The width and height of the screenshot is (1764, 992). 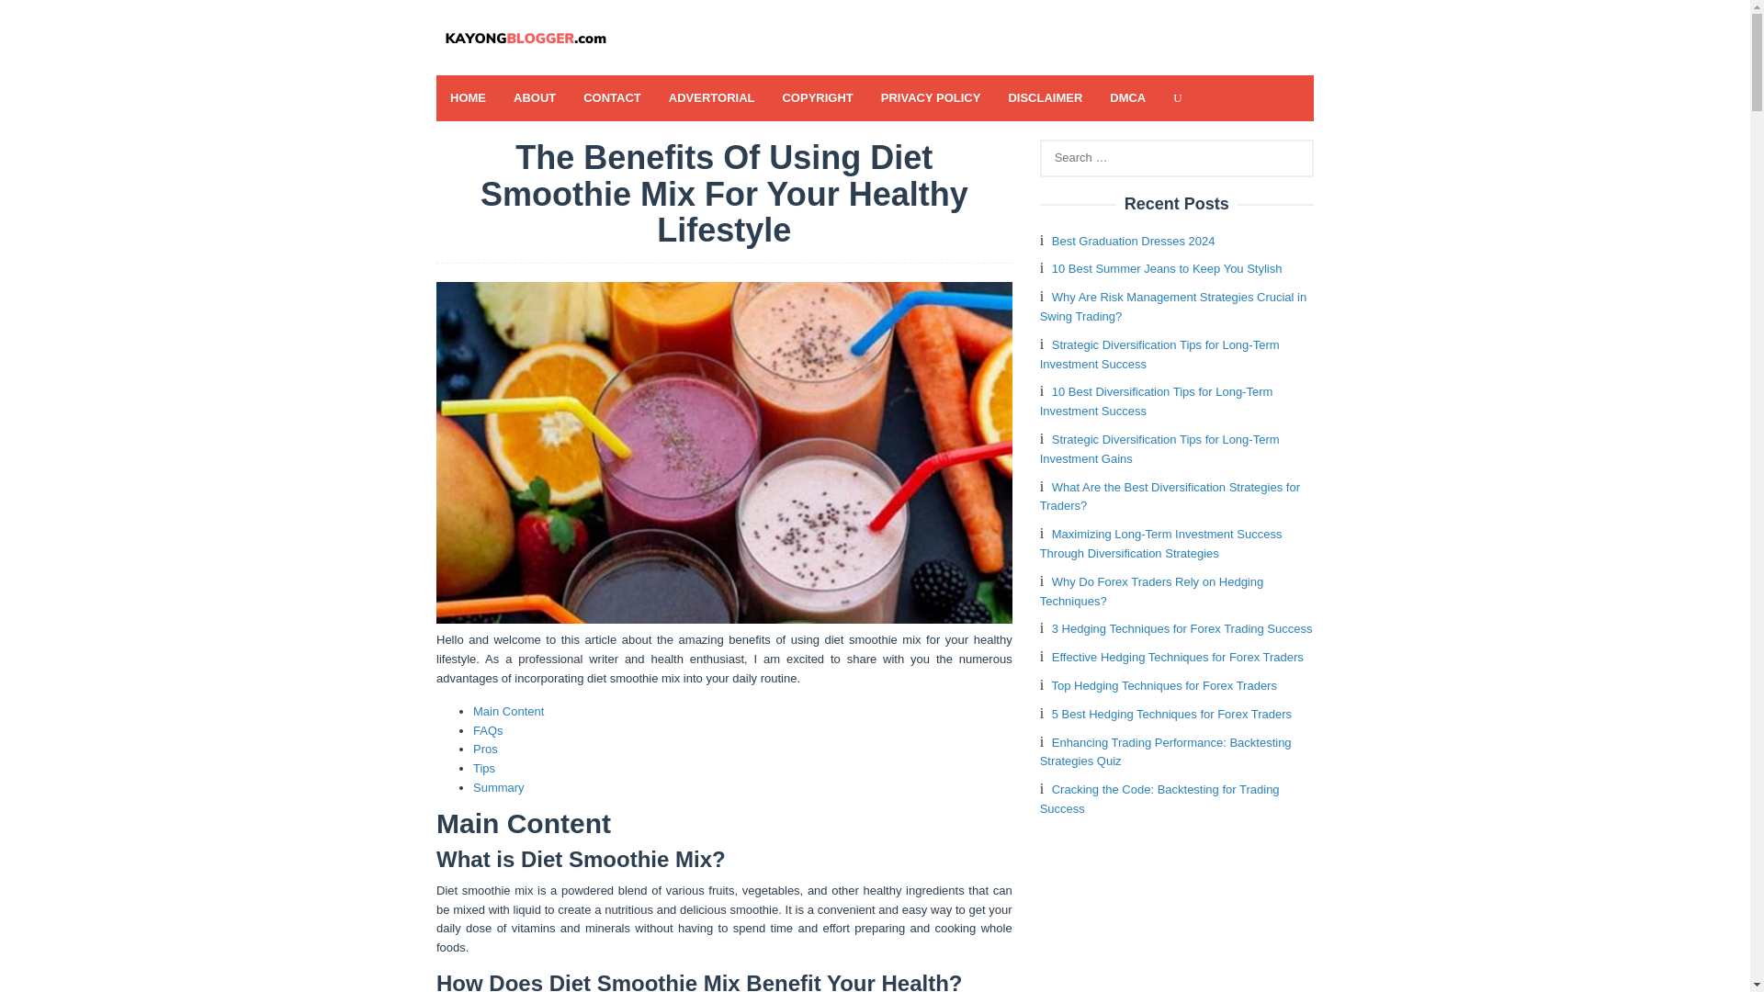 I want to click on COPYRIGHT, so click(x=816, y=97).